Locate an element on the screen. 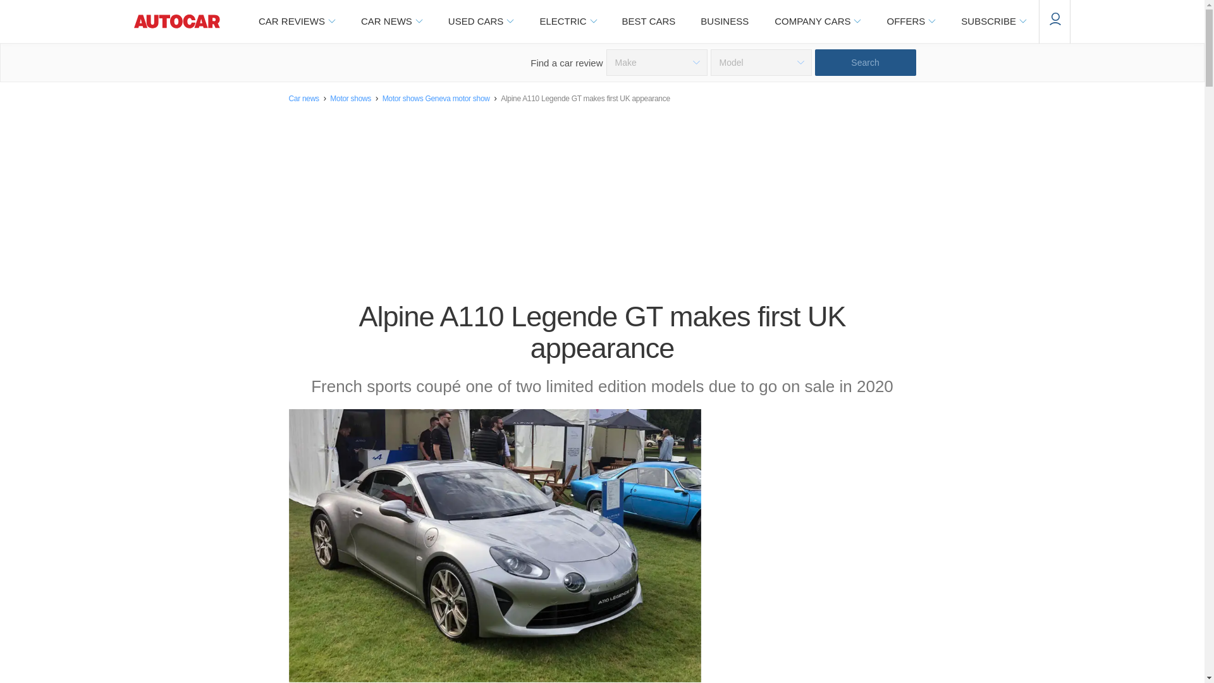  Search is located at coordinates (865, 62).